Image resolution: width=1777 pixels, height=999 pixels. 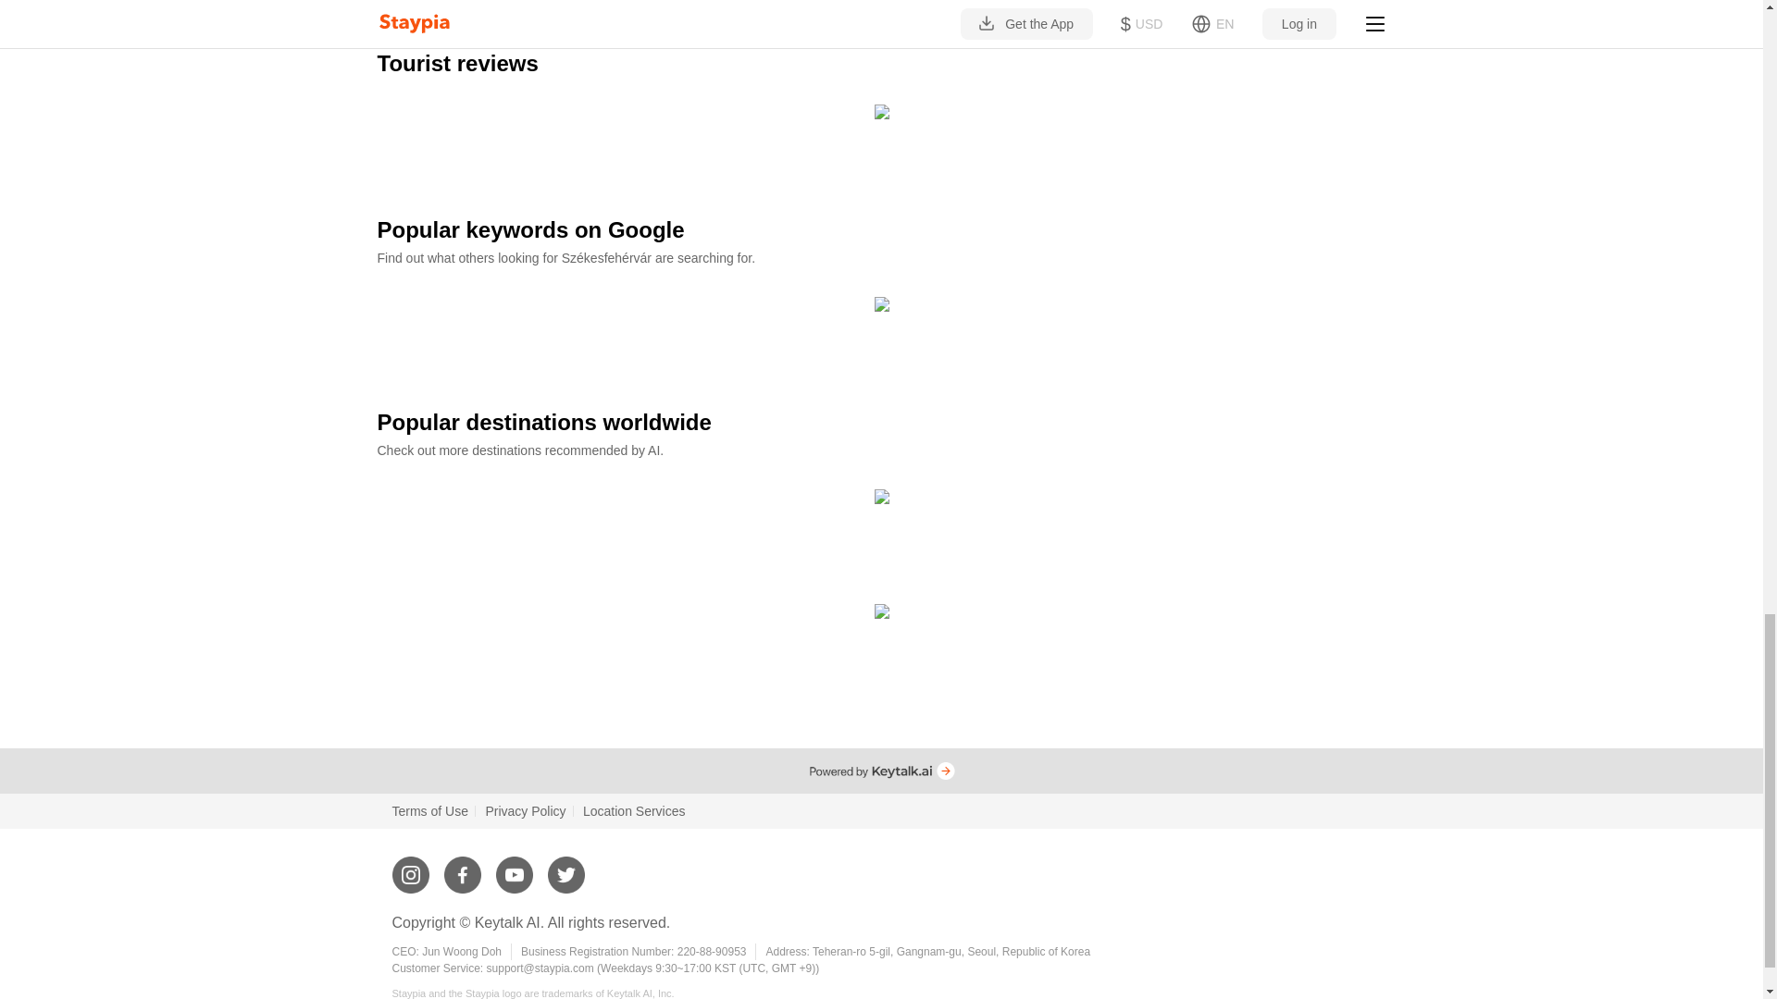 What do you see at coordinates (411, 867) in the screenshot?
I see `instagram` at bounding box center [411, 867].